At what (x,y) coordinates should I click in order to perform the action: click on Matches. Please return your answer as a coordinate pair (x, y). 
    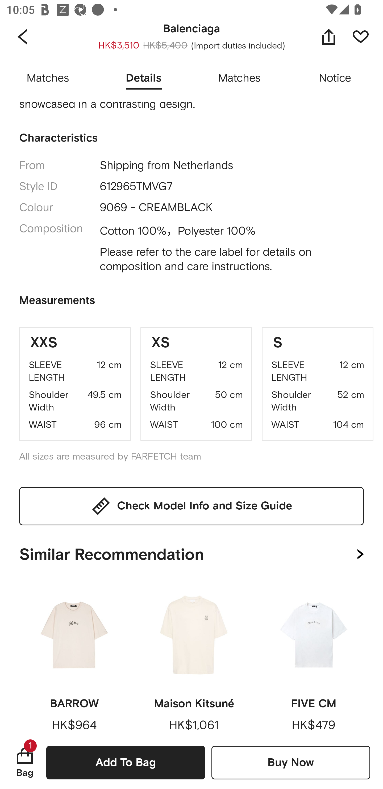
    Looking at the image, I should click on (239, 78).